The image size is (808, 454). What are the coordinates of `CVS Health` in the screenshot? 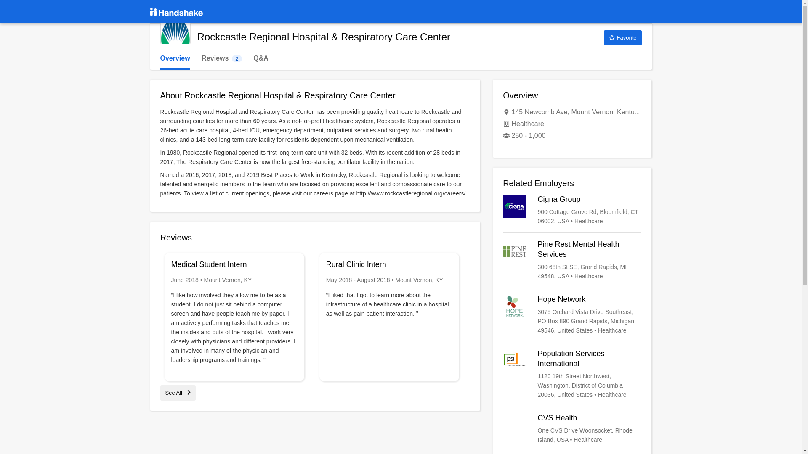 It's located at (221, 58).